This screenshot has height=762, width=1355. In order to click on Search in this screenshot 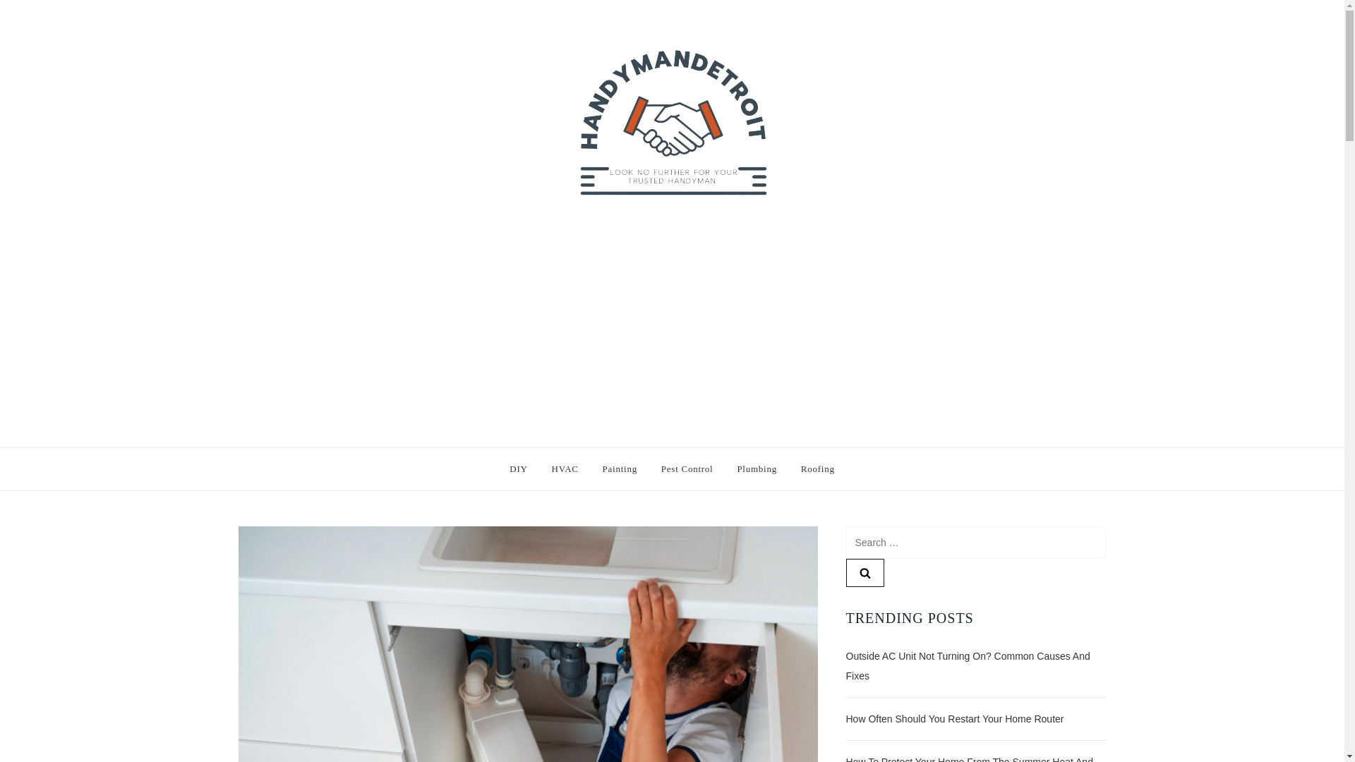, I will do `click(864, 572)`.